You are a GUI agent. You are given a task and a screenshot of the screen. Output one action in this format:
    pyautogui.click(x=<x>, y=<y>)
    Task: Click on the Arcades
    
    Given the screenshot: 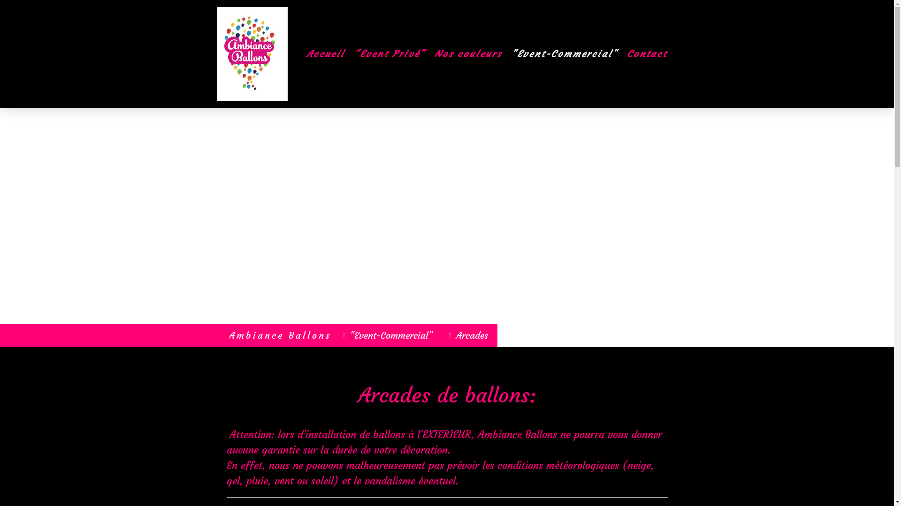 What is the action you would take?
    pyautogui.click(x=470, y=335)
    